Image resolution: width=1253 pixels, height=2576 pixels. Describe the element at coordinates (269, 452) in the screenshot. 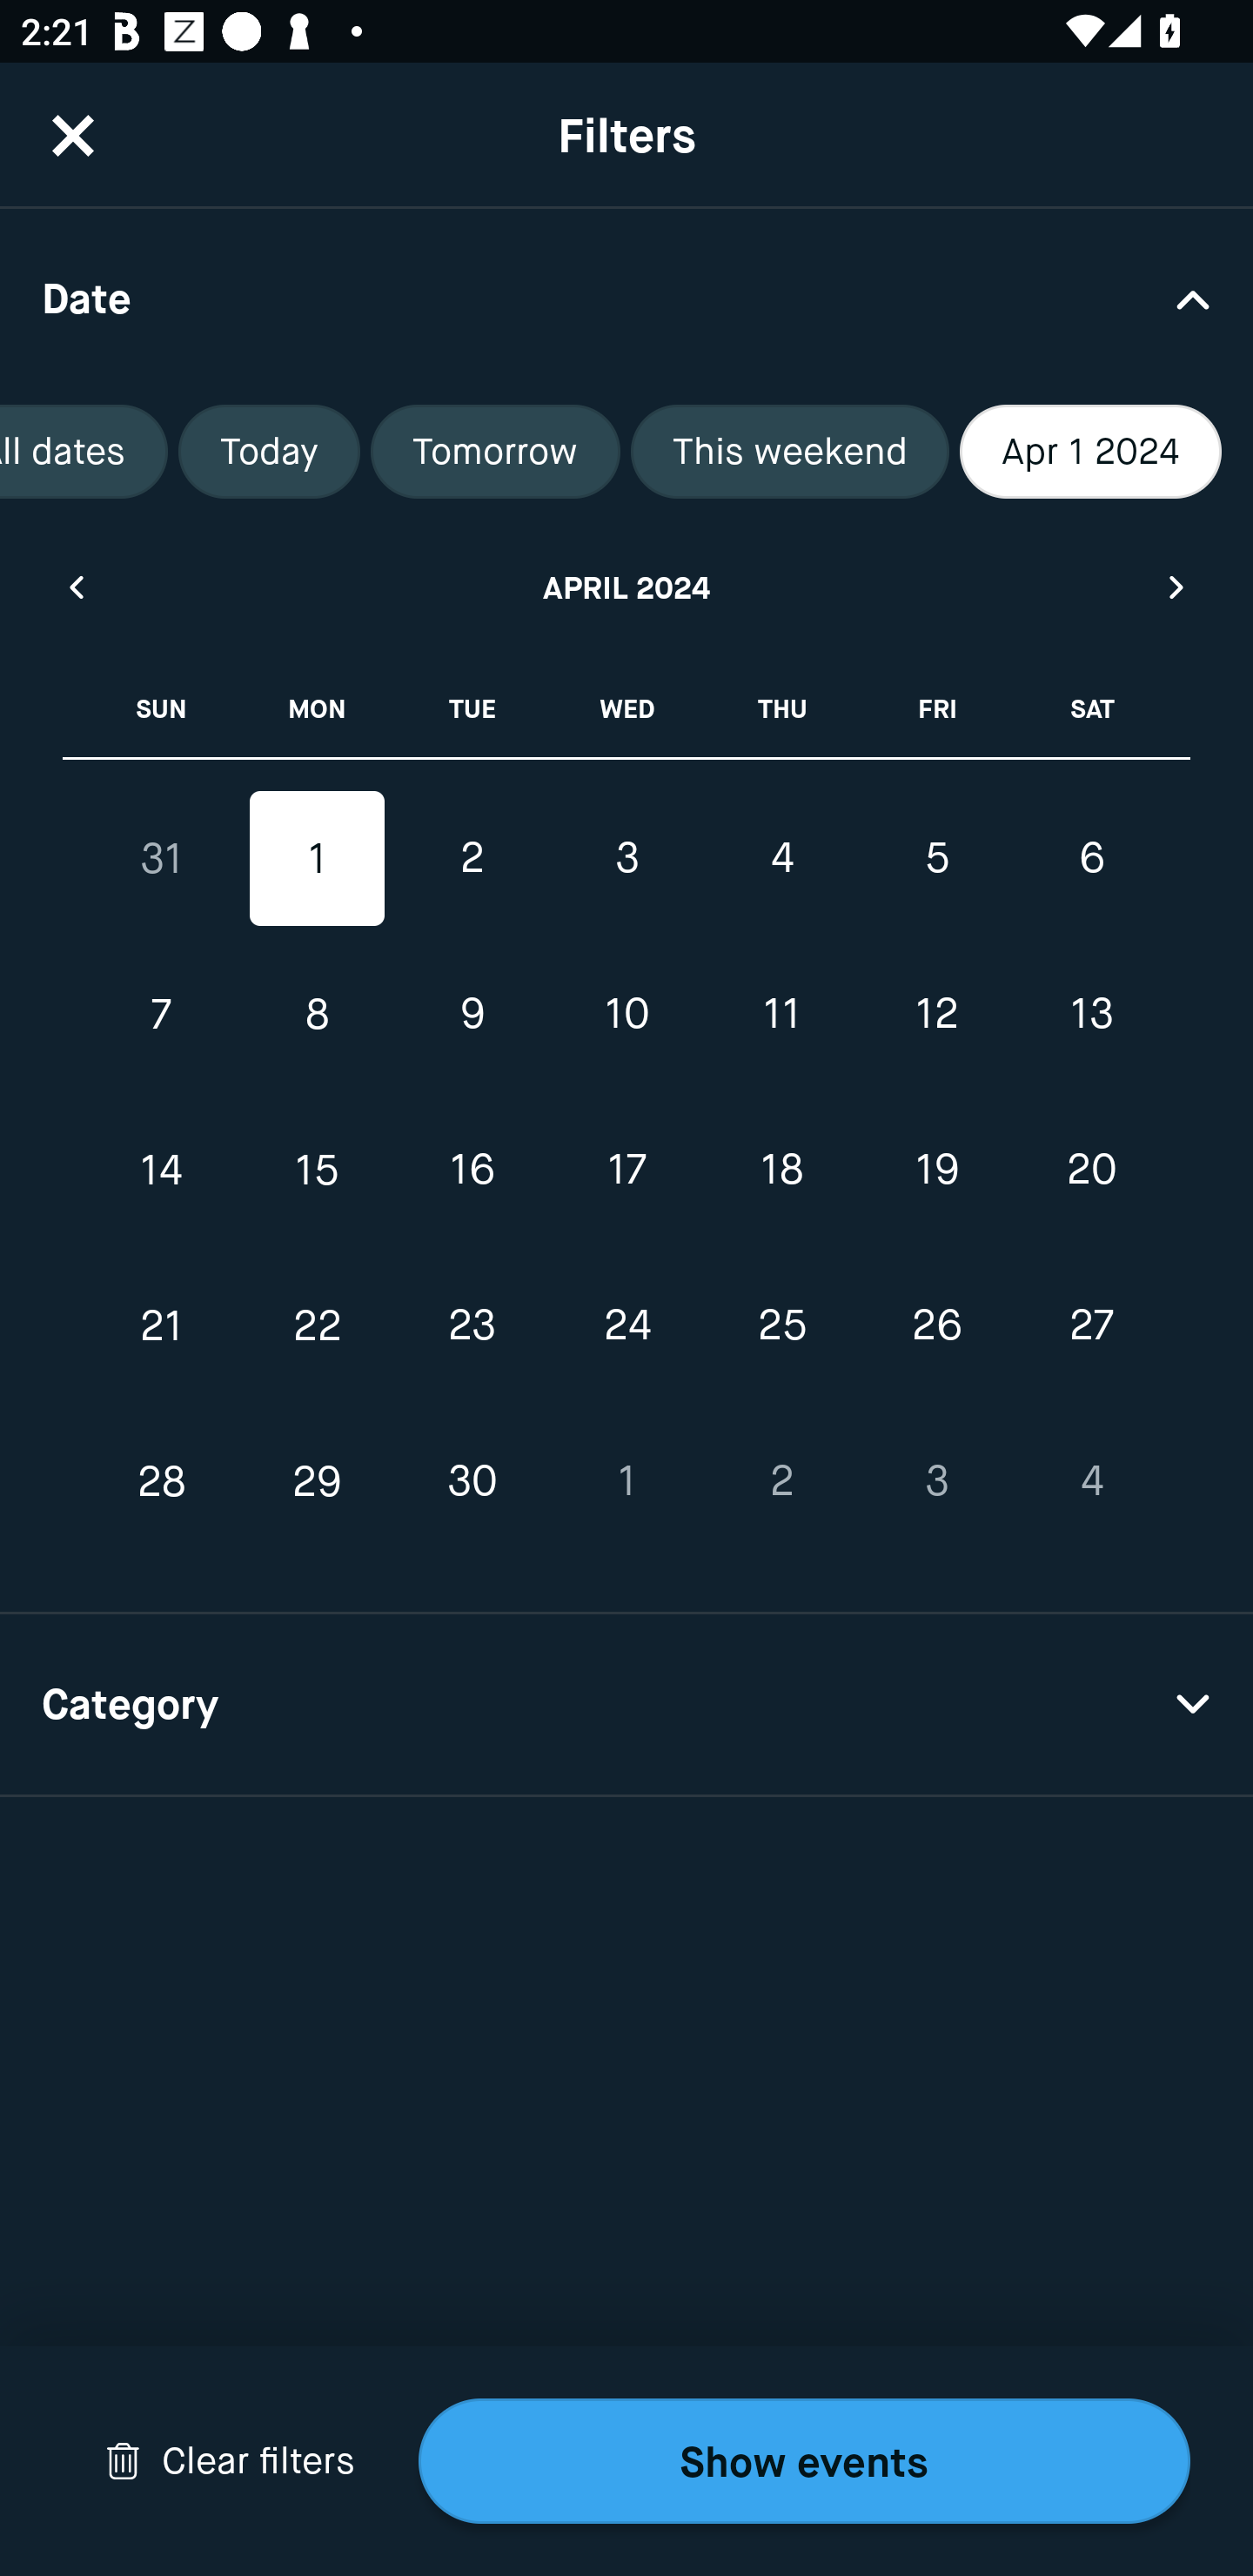

I see `Today` at that location.